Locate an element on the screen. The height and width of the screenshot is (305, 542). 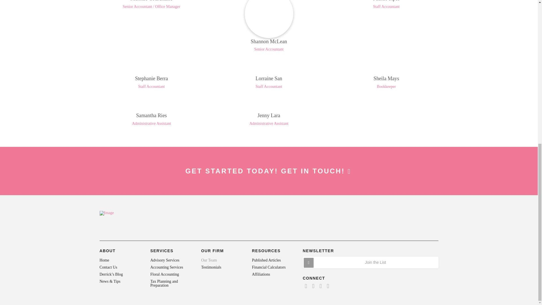
Home is located at coordinates (121, 260).